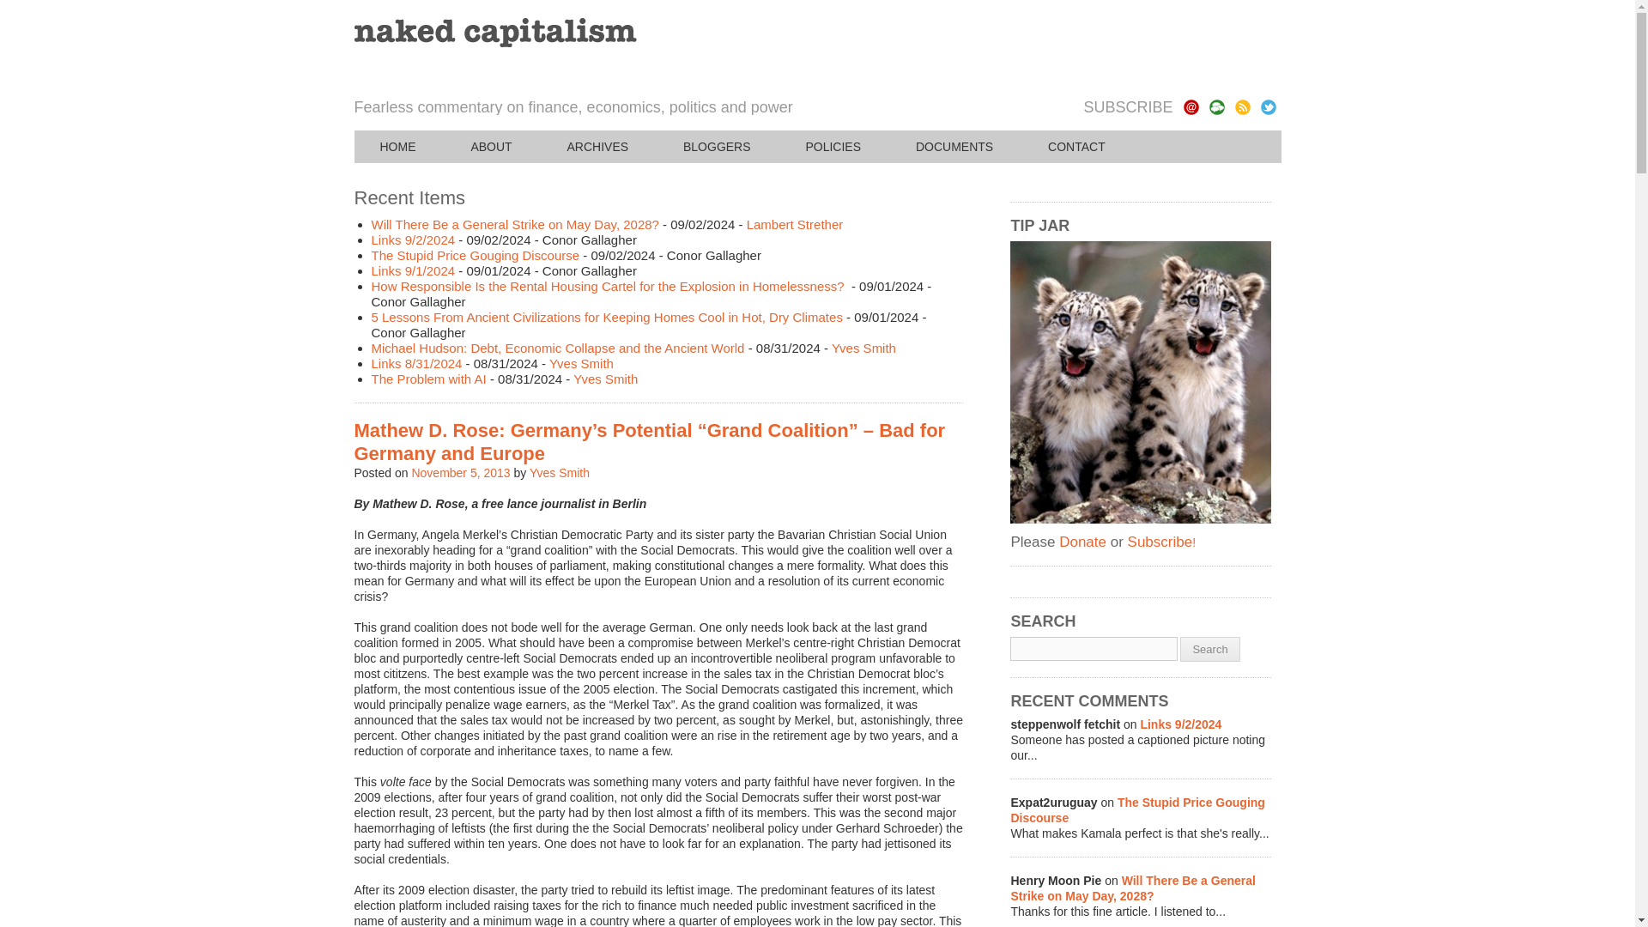  What do you see at coordinates (1209, 649) in the screenshot?
I see `Search` at bounding box center [1209, 649].